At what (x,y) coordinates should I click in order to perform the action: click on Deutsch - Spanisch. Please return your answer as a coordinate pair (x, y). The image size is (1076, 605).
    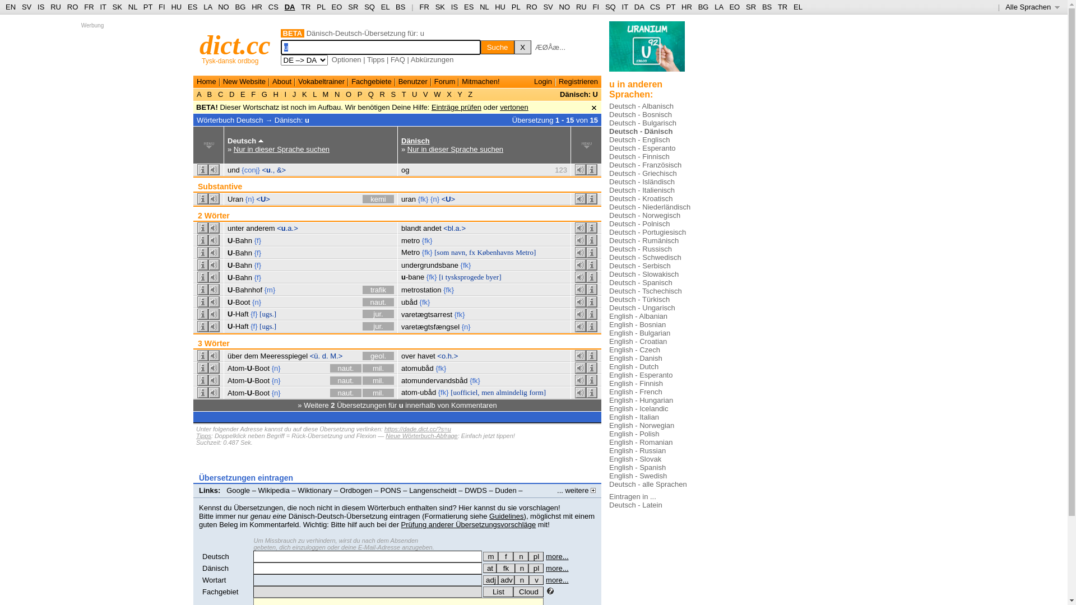
    Looking at the image, I should click on (641, 282).